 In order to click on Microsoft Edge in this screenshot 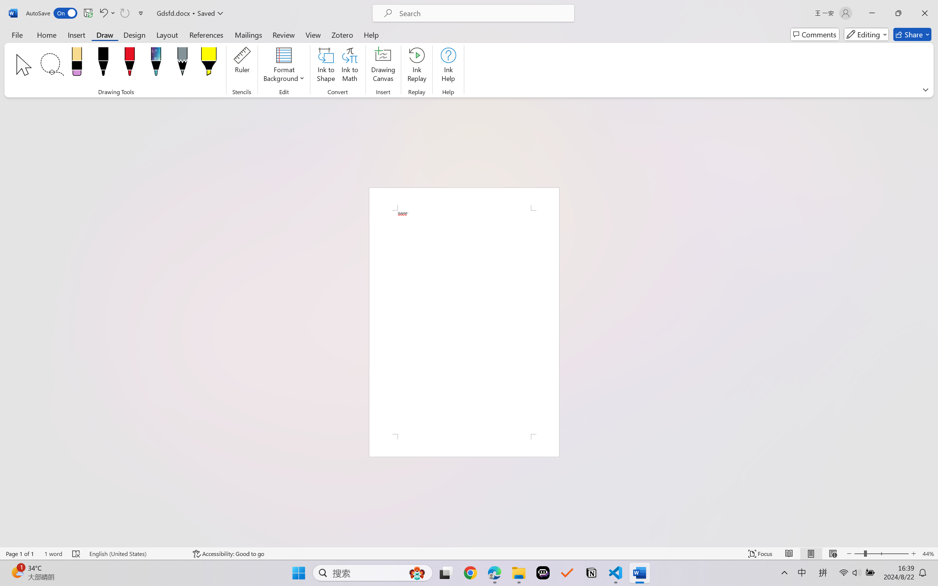, I will do `click(150, 578)`.